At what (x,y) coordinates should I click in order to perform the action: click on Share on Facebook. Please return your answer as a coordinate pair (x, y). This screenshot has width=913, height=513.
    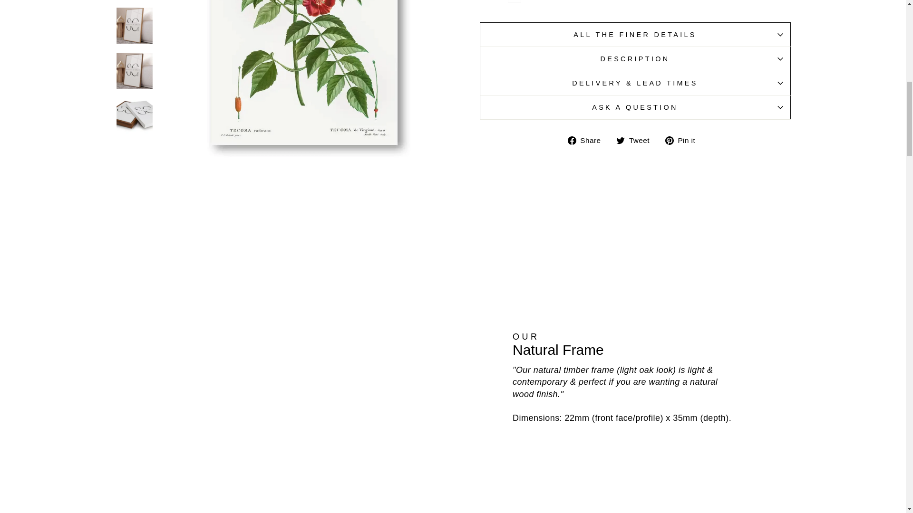
    Looking at the image, I should click on (588, 140).